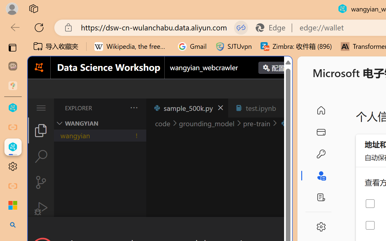  What do you see at coordinates (13, 205) in the screenshot?
I see `Microsoft security help and learning` at bounding box center [13, 205].